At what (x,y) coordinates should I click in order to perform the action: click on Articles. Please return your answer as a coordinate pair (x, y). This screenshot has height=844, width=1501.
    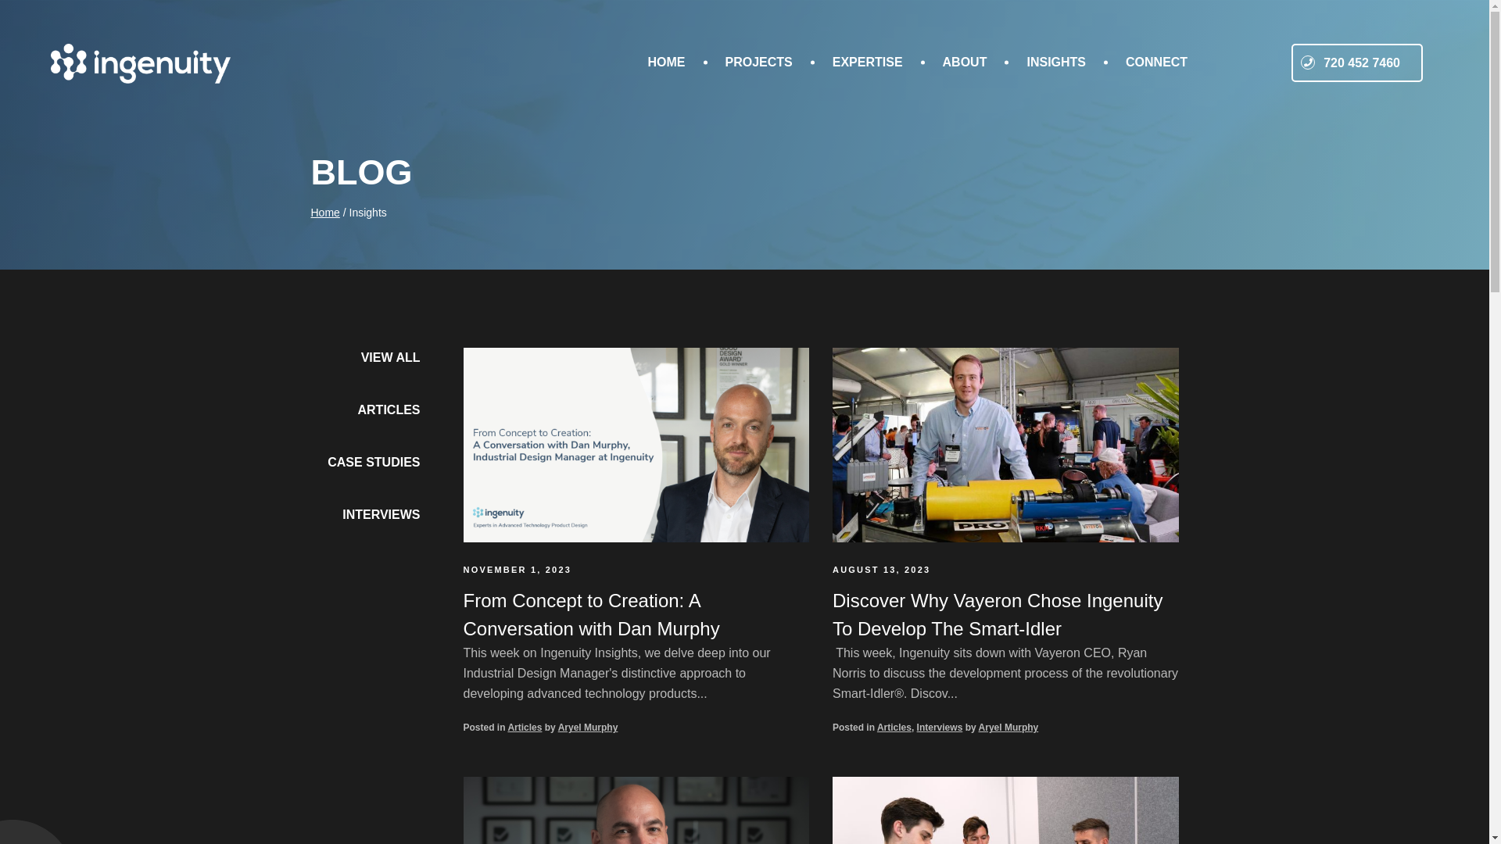
    Looking at the image, I should click on (894, 728).